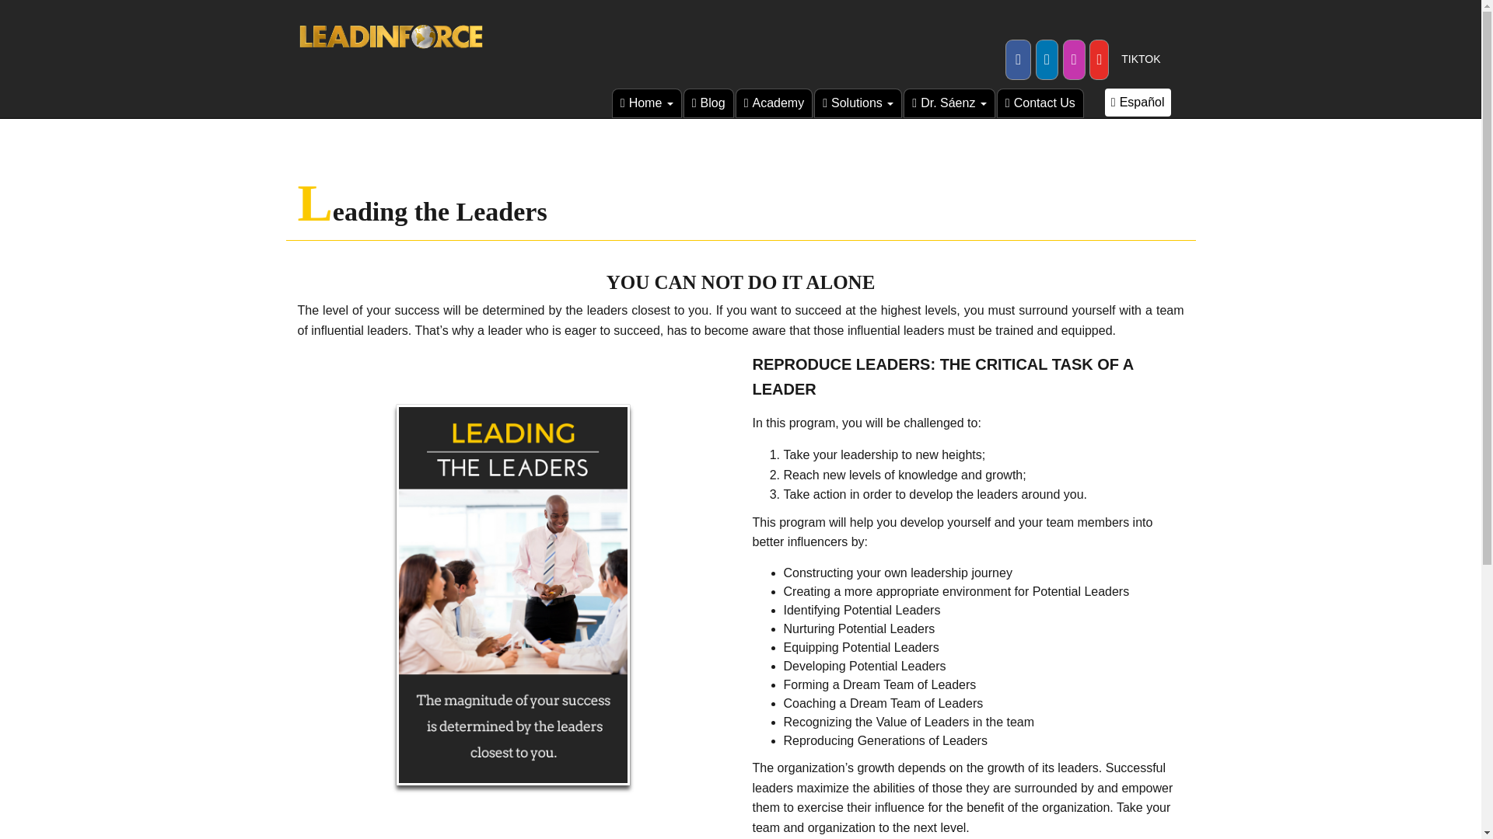  I want to click on LEADINFORCE, so click(647, 103).